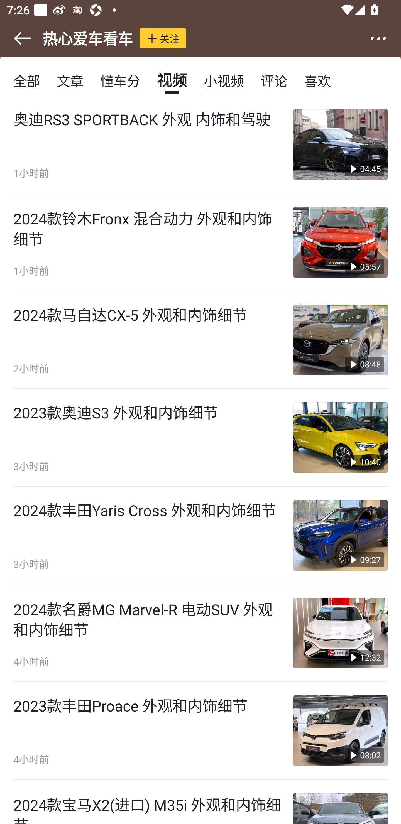  What do you see at coordinates (200, 145) in the screenshot?
I see `奥迪RS3 SPORTBACK 外观 内饰和驾驶 1小时前  04:45` at bounding box center [200, 145].